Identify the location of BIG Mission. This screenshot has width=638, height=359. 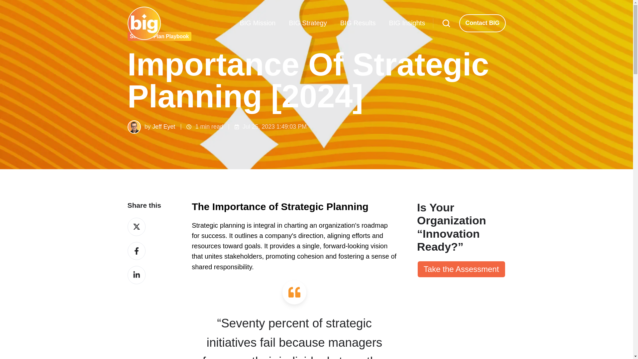
(258, 23).